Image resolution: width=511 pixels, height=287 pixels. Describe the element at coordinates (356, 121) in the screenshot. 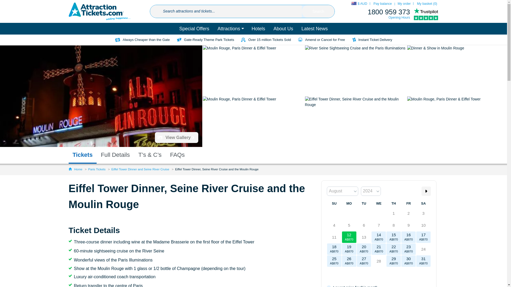

I see `Eiffel Tower Dinner, Seine River Cruise and the Moulin Rouge` at that location.